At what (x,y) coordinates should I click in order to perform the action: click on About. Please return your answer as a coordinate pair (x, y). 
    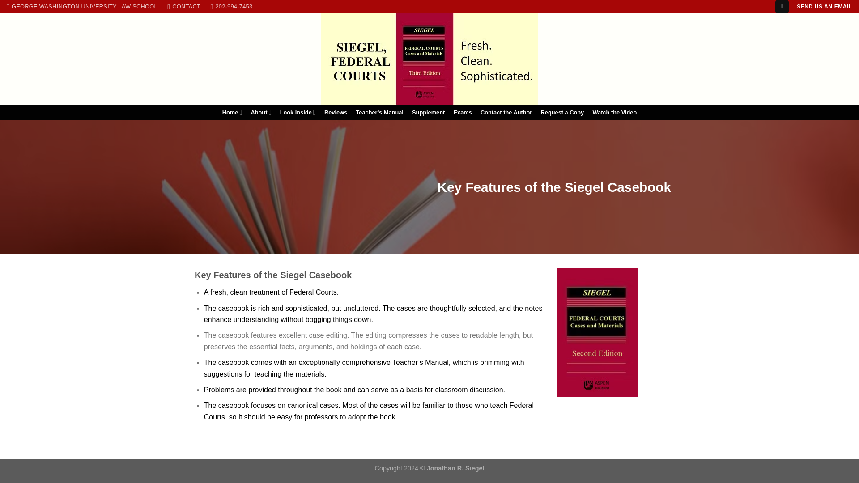
    Looking at the image, I should click on (261, 113).